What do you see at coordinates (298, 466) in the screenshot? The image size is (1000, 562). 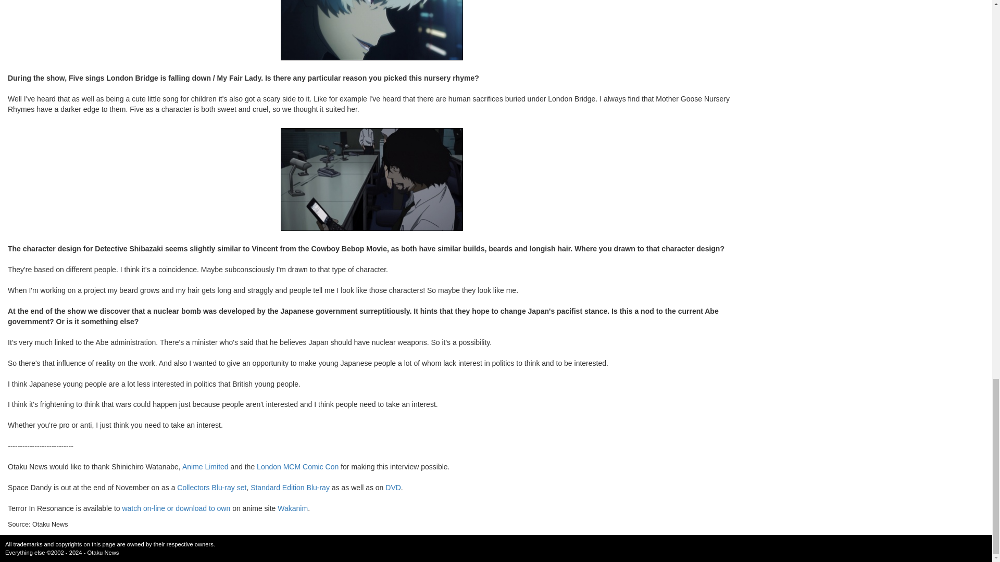 I see `London MCM Comic Con` at bounding box center [298, 466].